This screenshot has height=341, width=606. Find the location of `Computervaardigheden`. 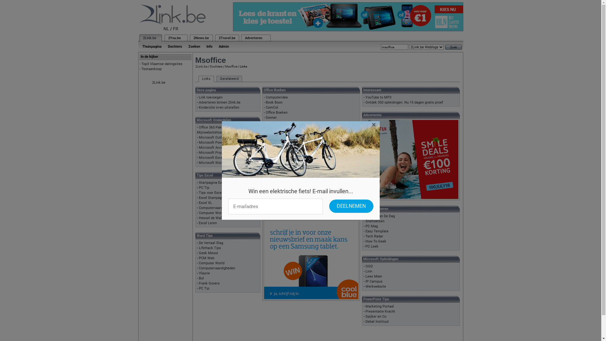

Computervaardigheden is located at coordinates (217, 268).